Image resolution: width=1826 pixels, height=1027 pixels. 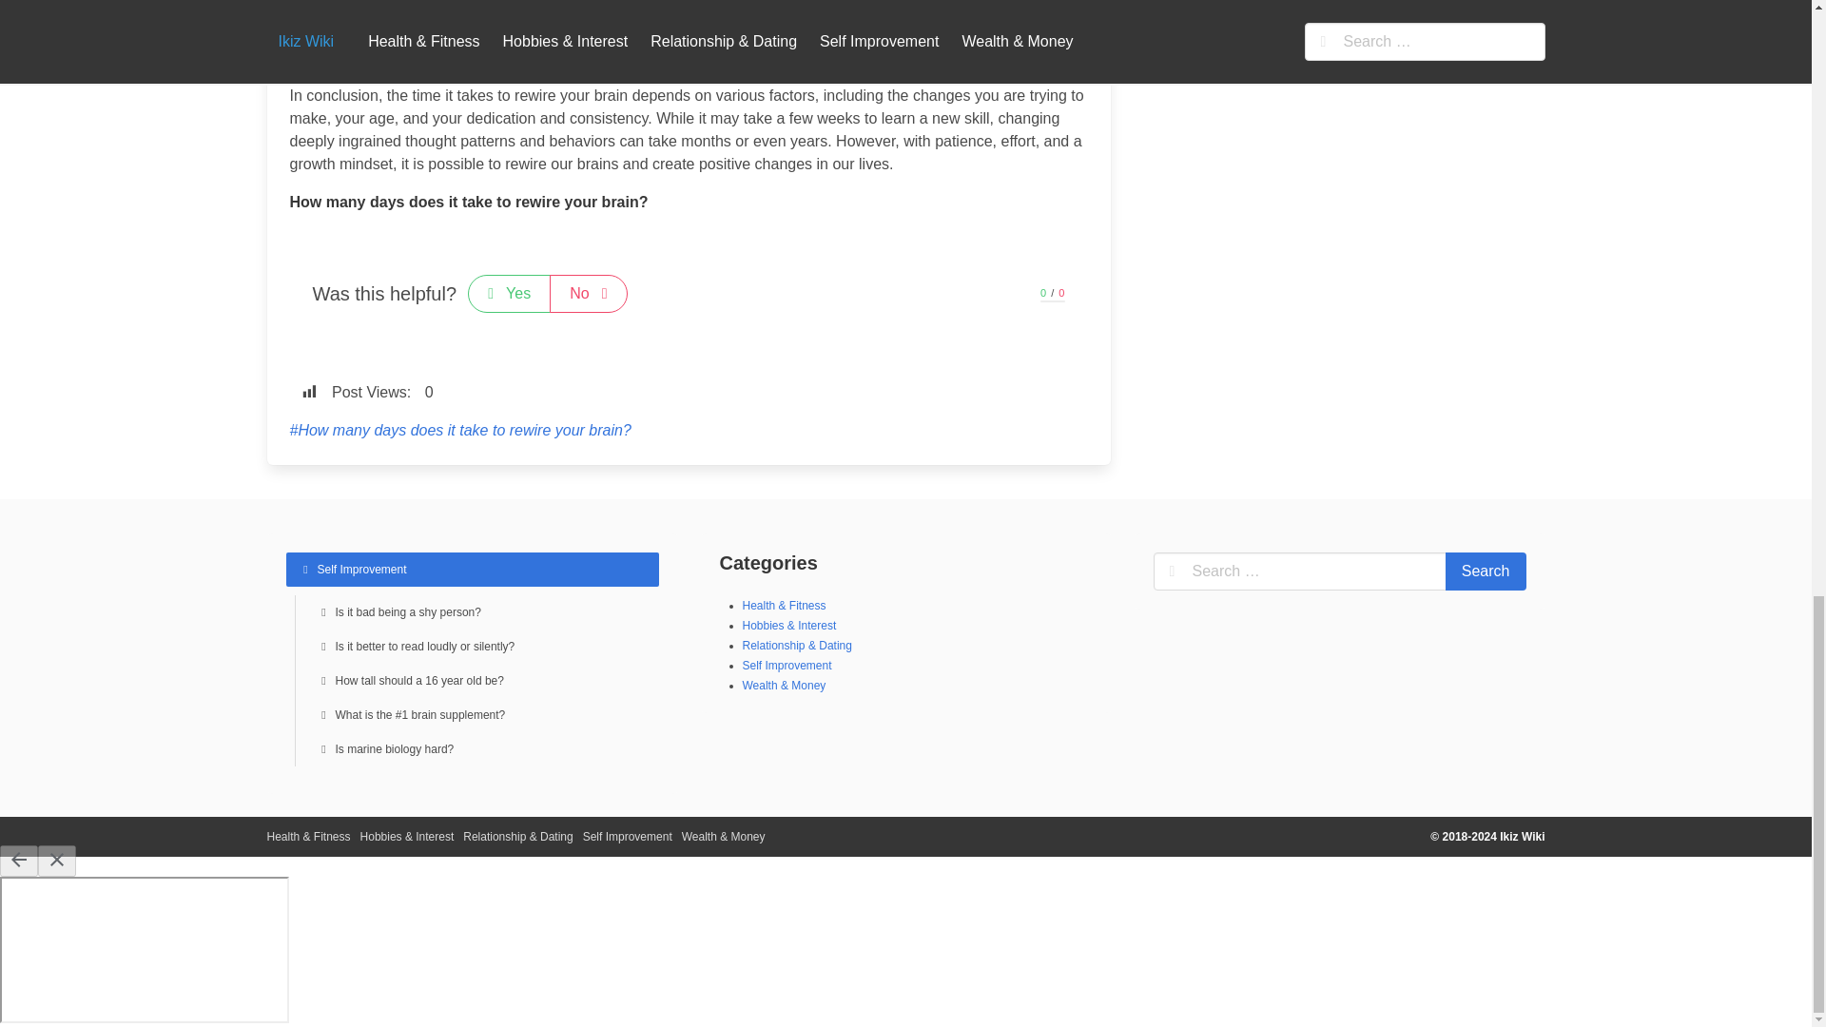 I want to click on Yes, so click(x=509, y=294).